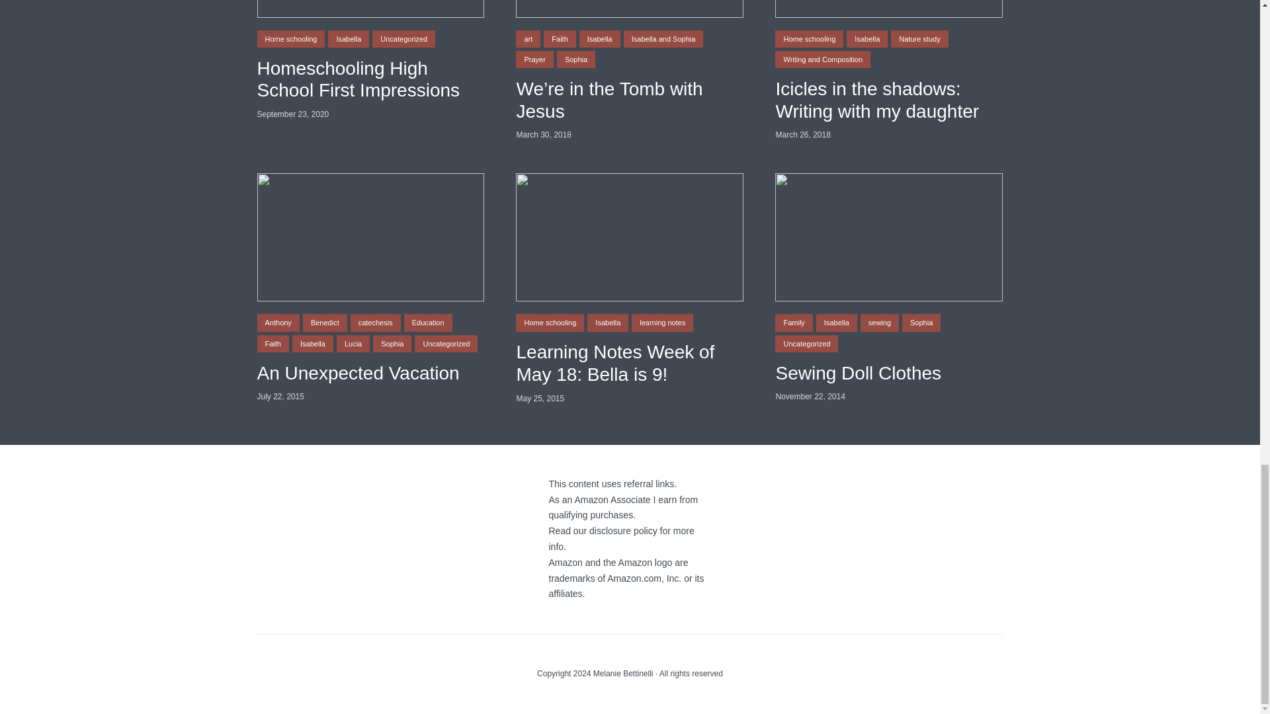 This screenshot has height=714, width=1270. I want to click on Uncategorized, so click(403, 39).